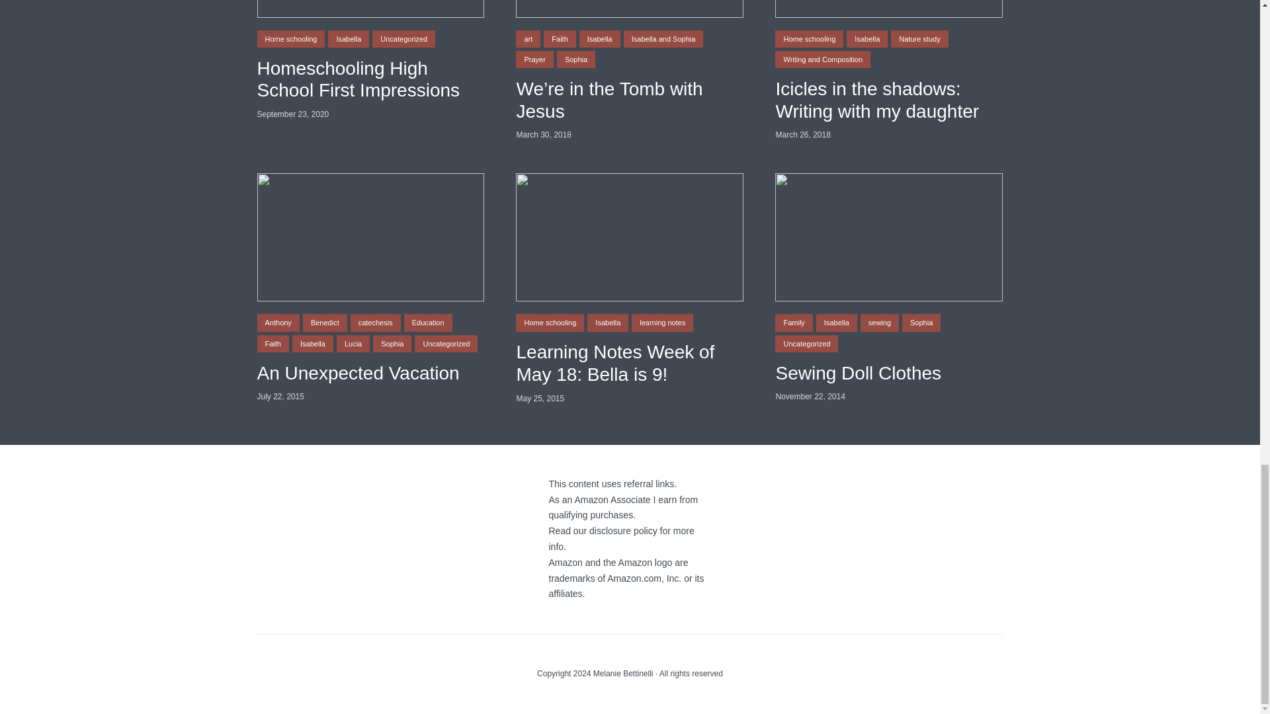 This screenshot has height=714, width=1270. I want to click on Uncategorized, so click(403, 39).